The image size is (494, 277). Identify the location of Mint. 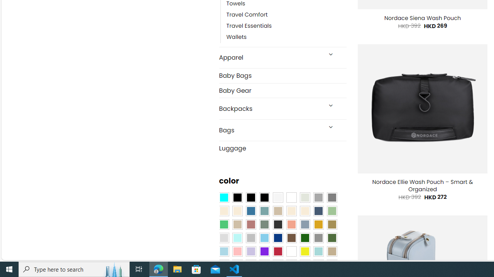
(237, 238).